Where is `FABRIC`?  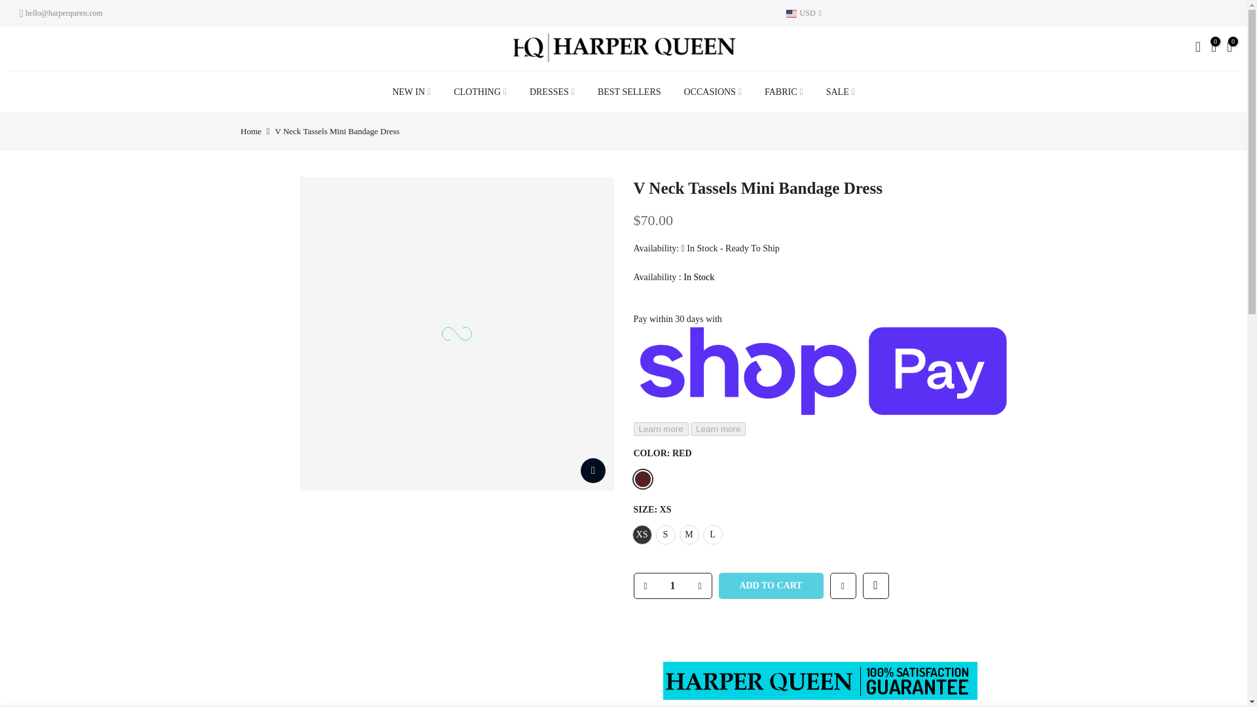 FABRIC is located at coordinates (784, 92).